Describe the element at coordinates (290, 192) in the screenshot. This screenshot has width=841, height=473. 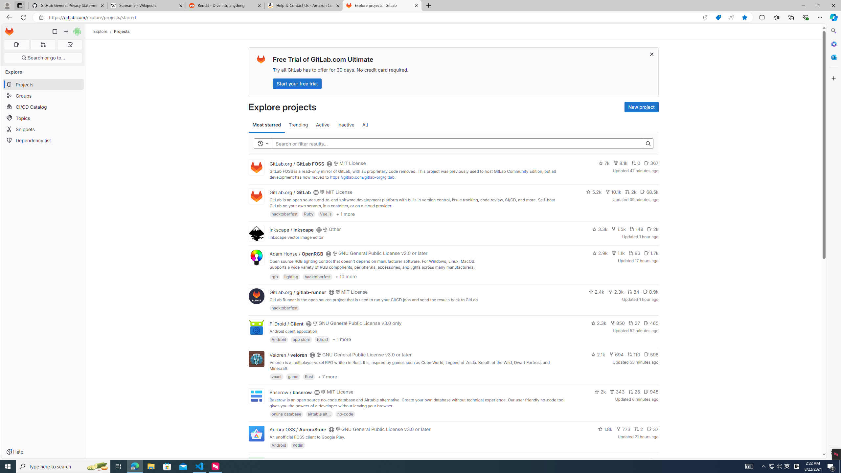
I see `GitLab.org / GitLab` at that location.